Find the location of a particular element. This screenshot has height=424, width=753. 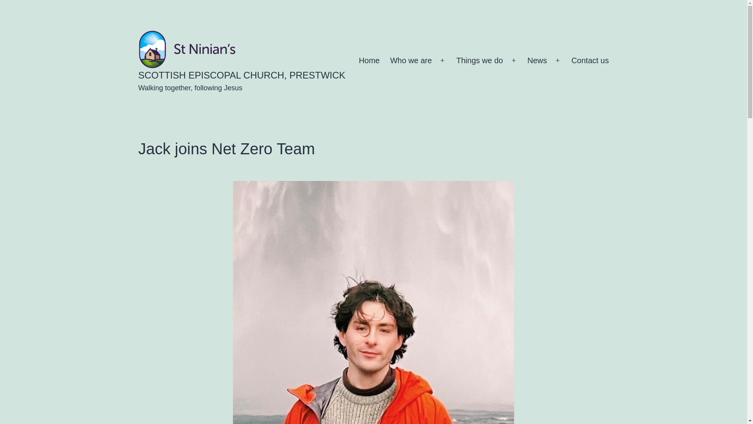

Open menu is located at coordinates (514, 60).